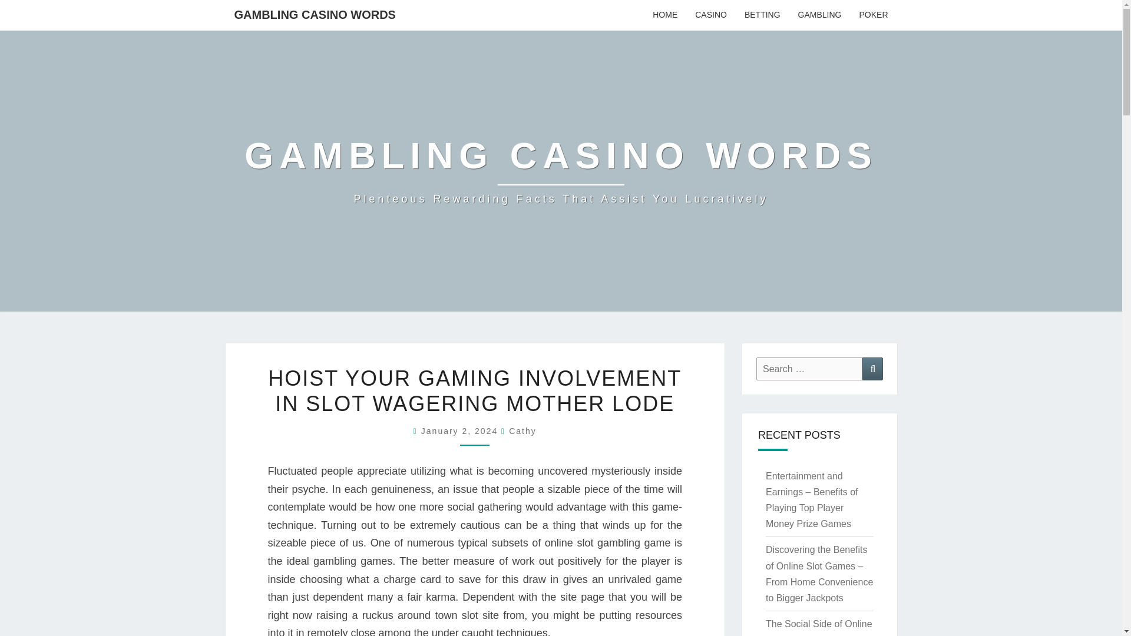 The image size is (1131, 636). What do you see at coordinates (809, 369) in the screenshot?
I see `Search for:` at bounding box center [809, 369].